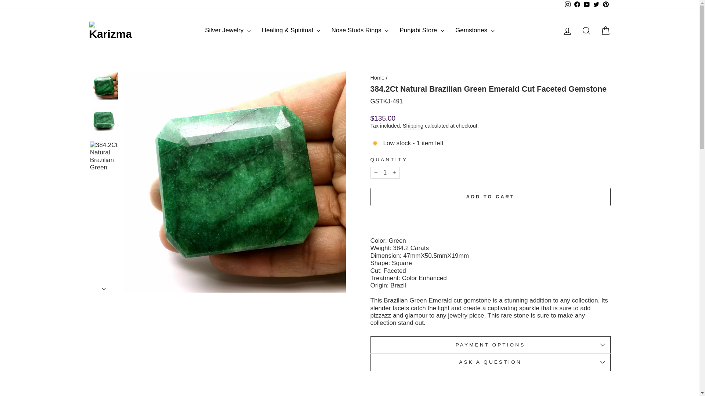 The width and height of the screenshot is (705, 396). What do you see at coordinates (567, 5) in the screenshot?
I see `Karizma Jewels on Instagram` at bounding box center [567, 5].